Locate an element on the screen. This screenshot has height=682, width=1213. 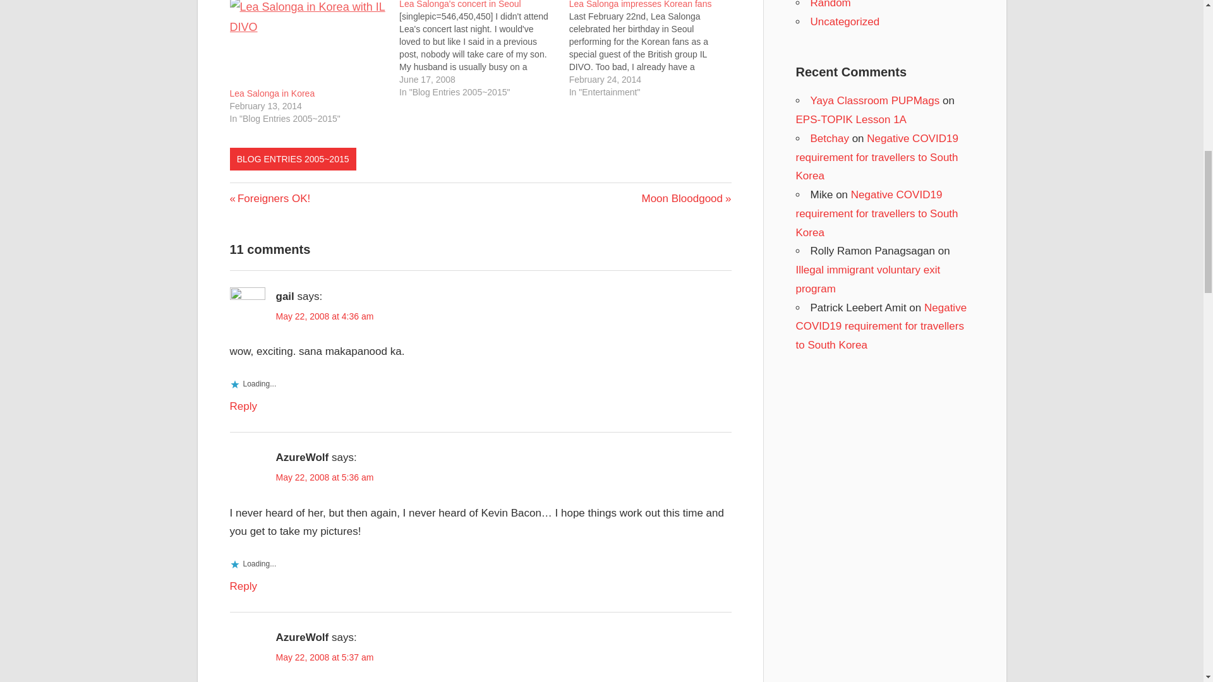
Lea Salonga in Korea is located at coordinates (641, 4).